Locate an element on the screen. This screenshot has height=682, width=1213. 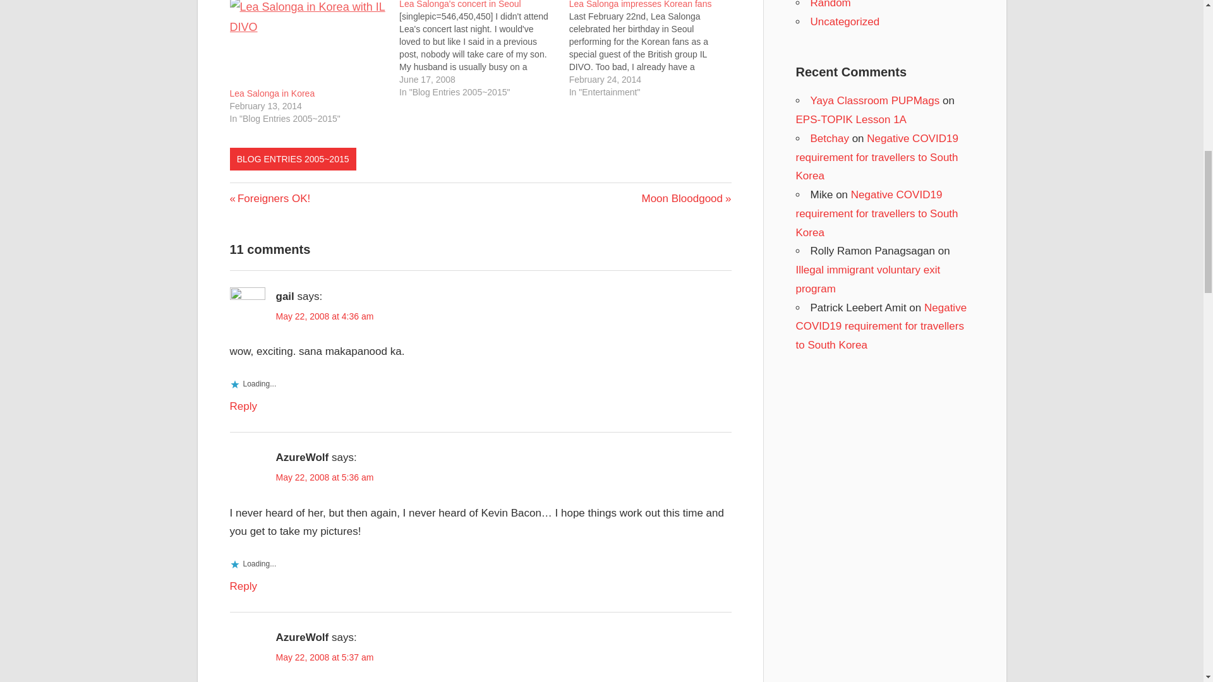
Lea Salonga in Korea is located at coordinates (641, 4).